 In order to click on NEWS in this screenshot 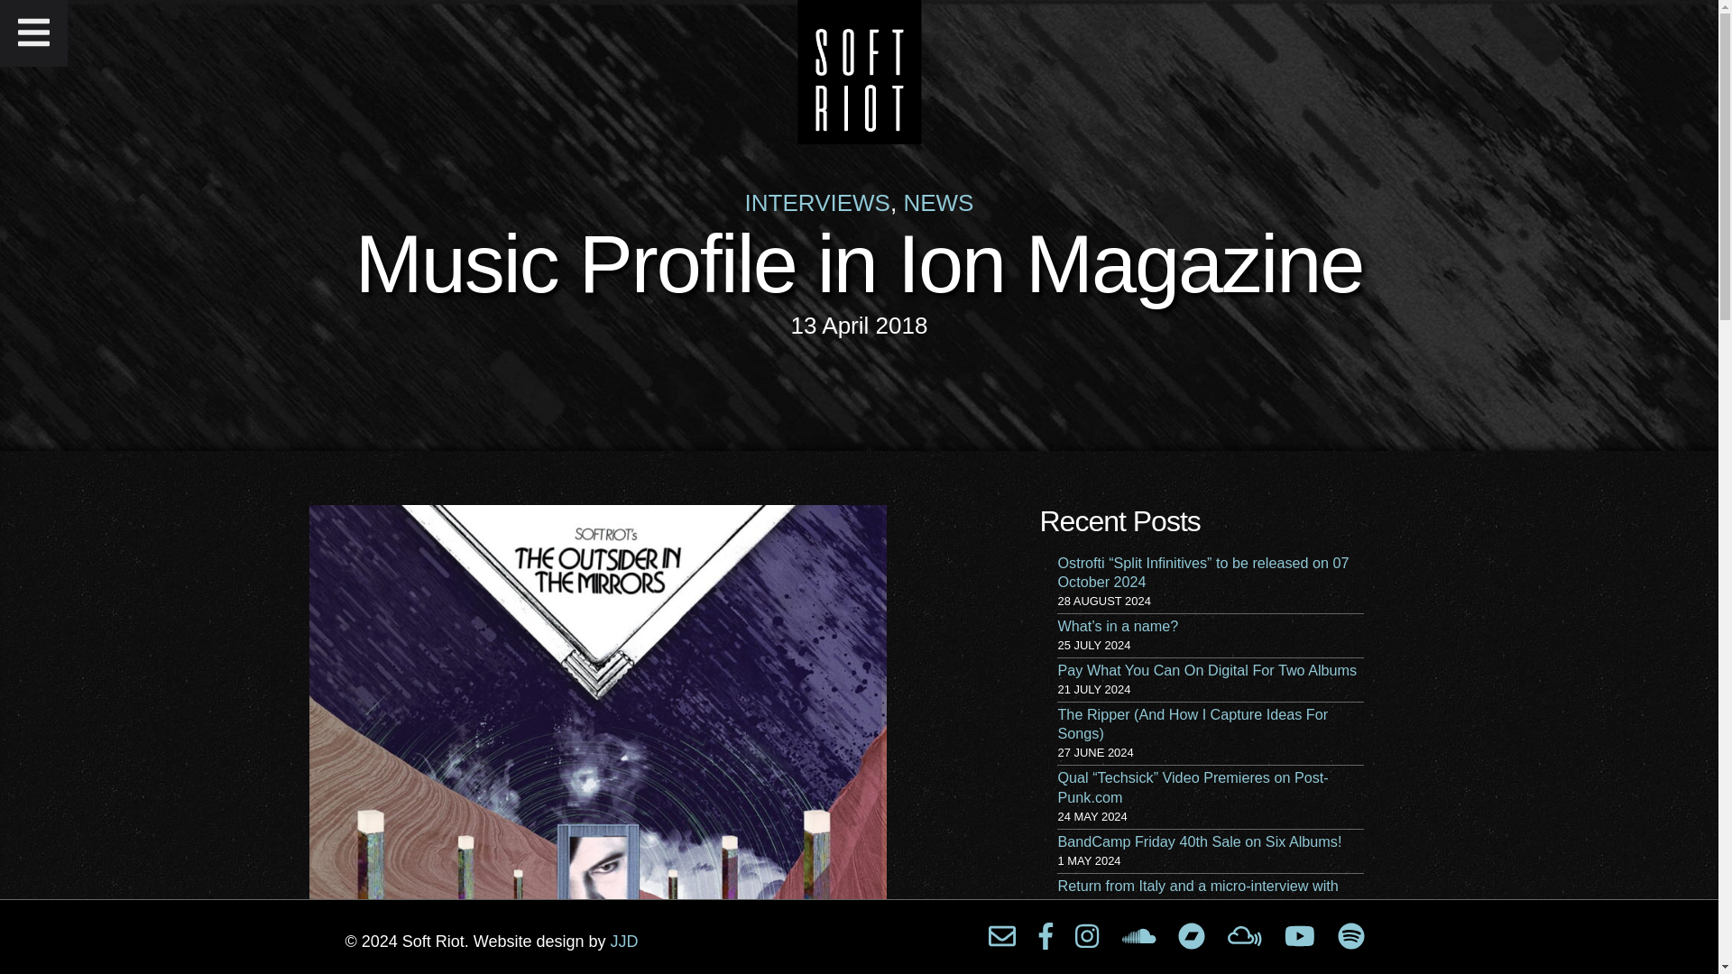, I will do `click(938, 202)`.